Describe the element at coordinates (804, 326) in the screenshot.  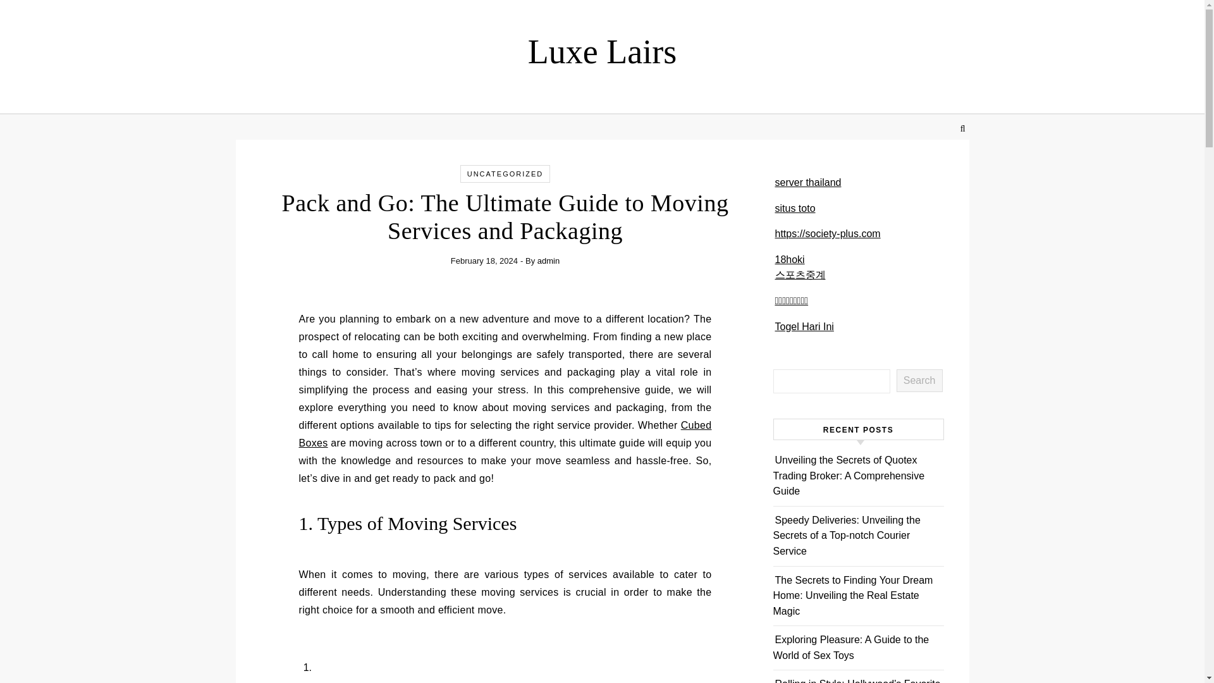
I see `Togel Hari Ini` at that location.